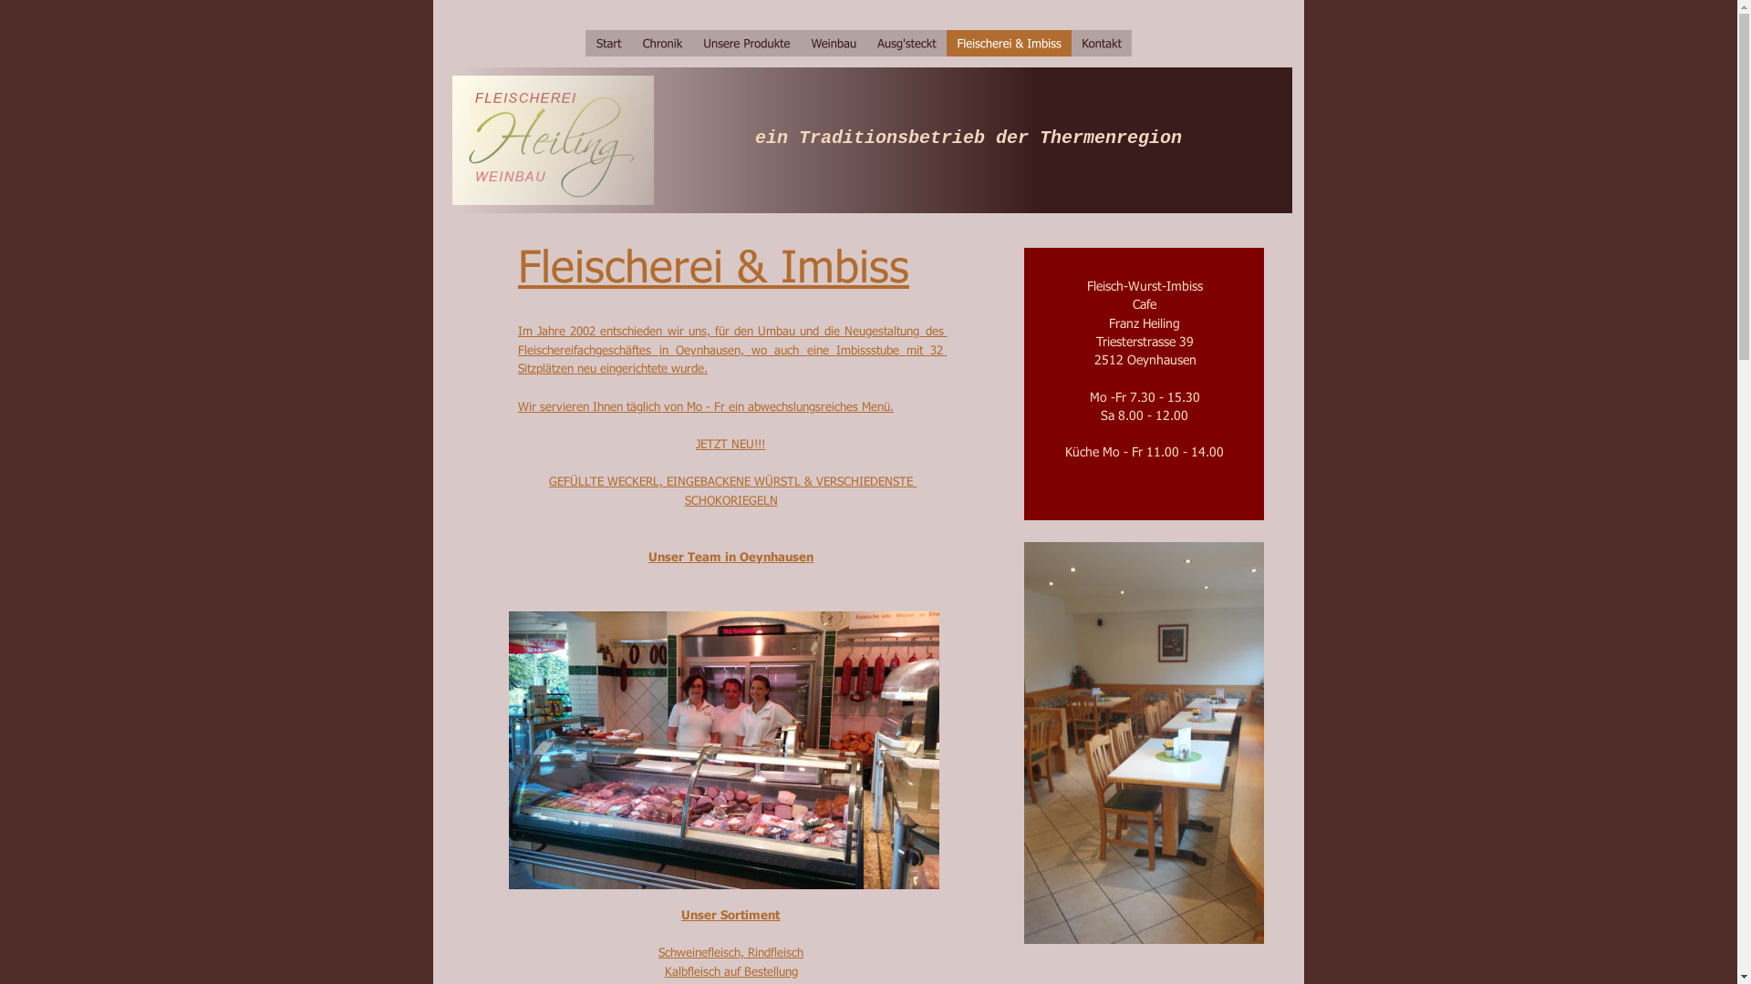  I want to click on Schweinefleisch, Rindfleisch, so click(731, 952).